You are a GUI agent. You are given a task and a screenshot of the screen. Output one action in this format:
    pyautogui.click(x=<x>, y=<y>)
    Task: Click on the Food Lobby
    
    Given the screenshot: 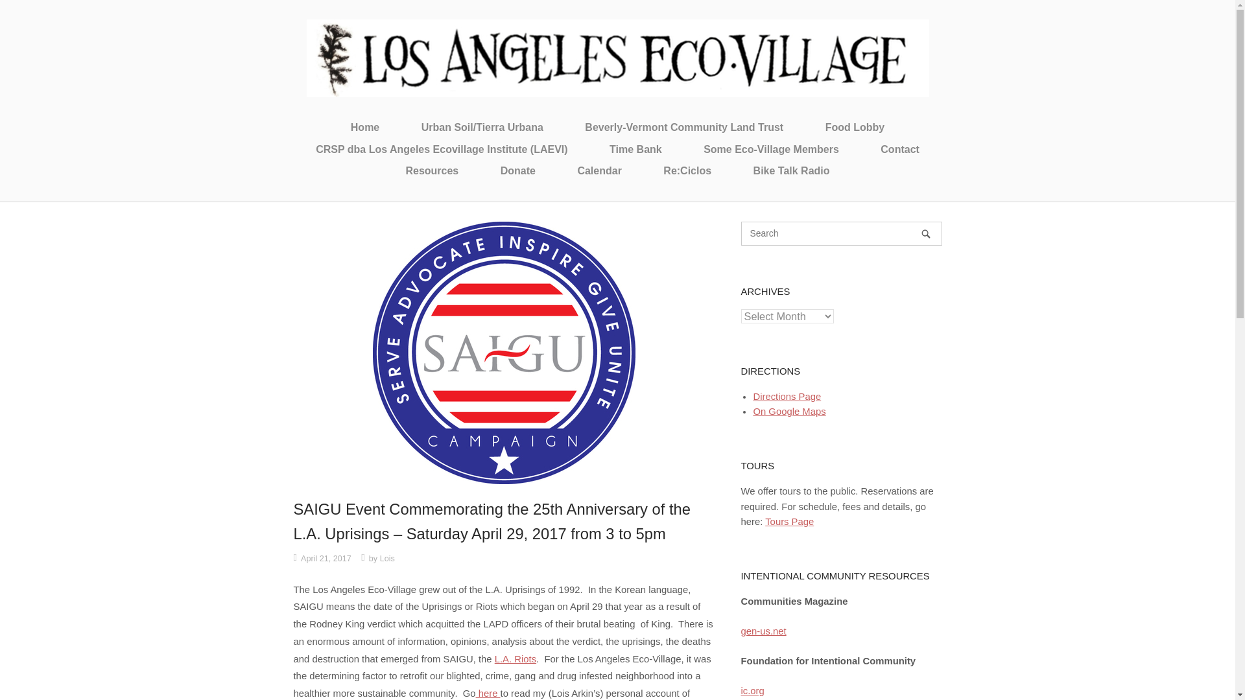 What is the action you would take?
    pyautogui.click(x=855, y=127)
    